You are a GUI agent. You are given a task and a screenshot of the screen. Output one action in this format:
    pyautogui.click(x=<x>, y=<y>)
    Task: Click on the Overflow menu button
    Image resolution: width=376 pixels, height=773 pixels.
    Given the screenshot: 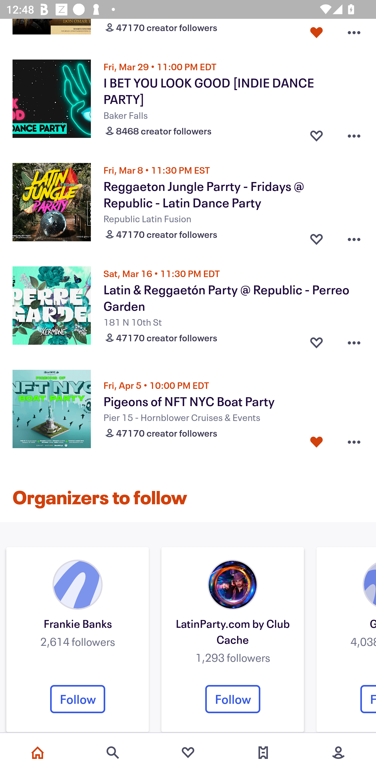 What is the action you would take?
    pyautogui.click(x=354, y=341)
    